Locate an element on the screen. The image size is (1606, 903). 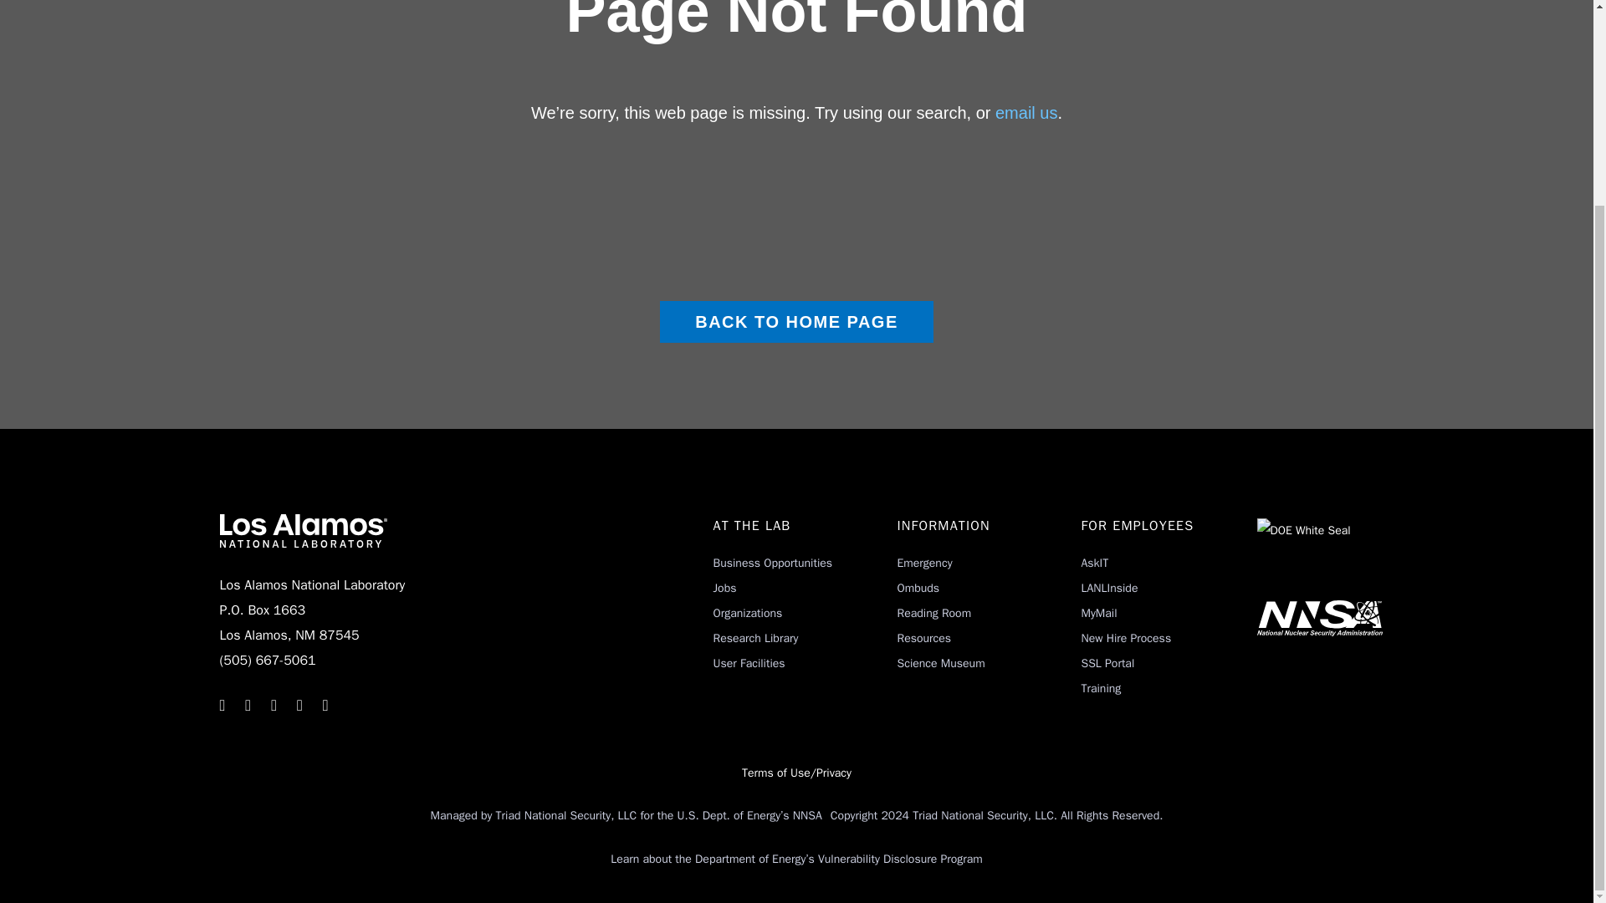
email us is located at coordinates (1025, 112).